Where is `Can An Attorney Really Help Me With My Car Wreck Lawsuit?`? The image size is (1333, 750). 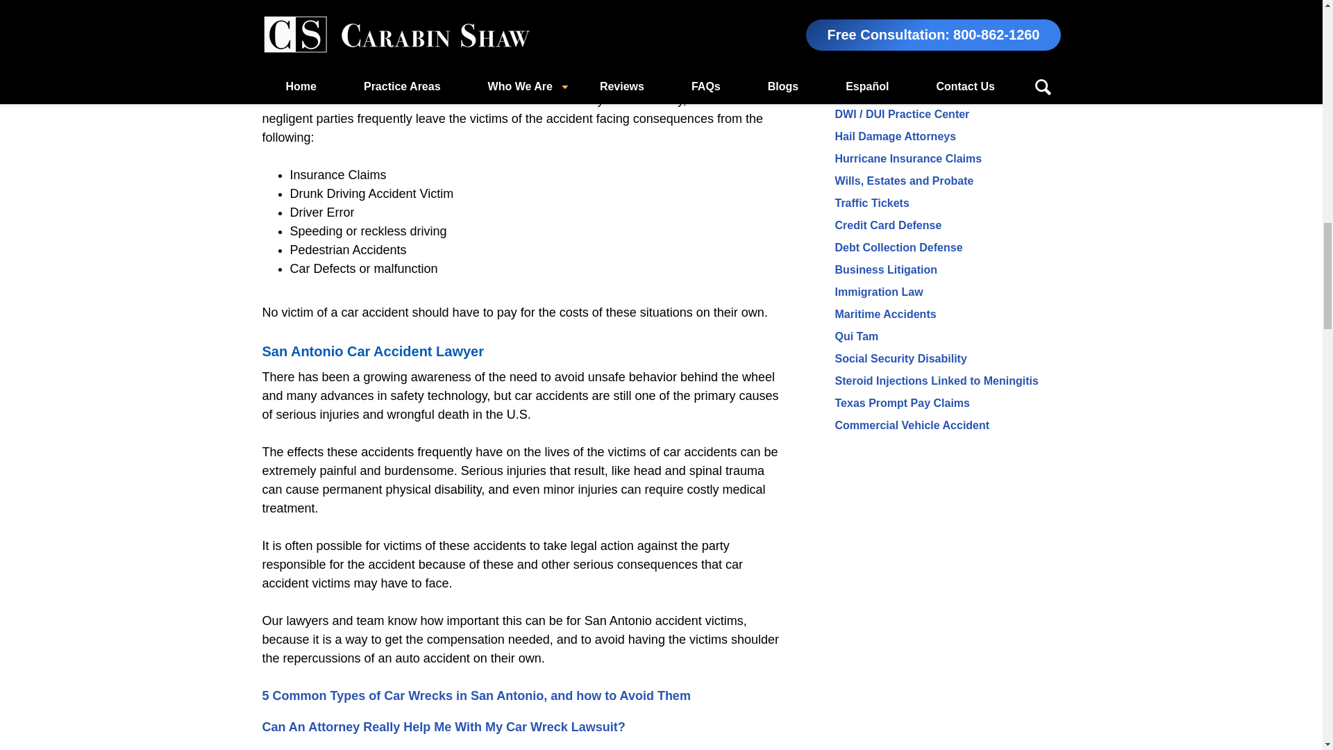
Can An Attorney Really Help Me With My Car Wreck Lawsuit? is located at coordinates (444, 726).